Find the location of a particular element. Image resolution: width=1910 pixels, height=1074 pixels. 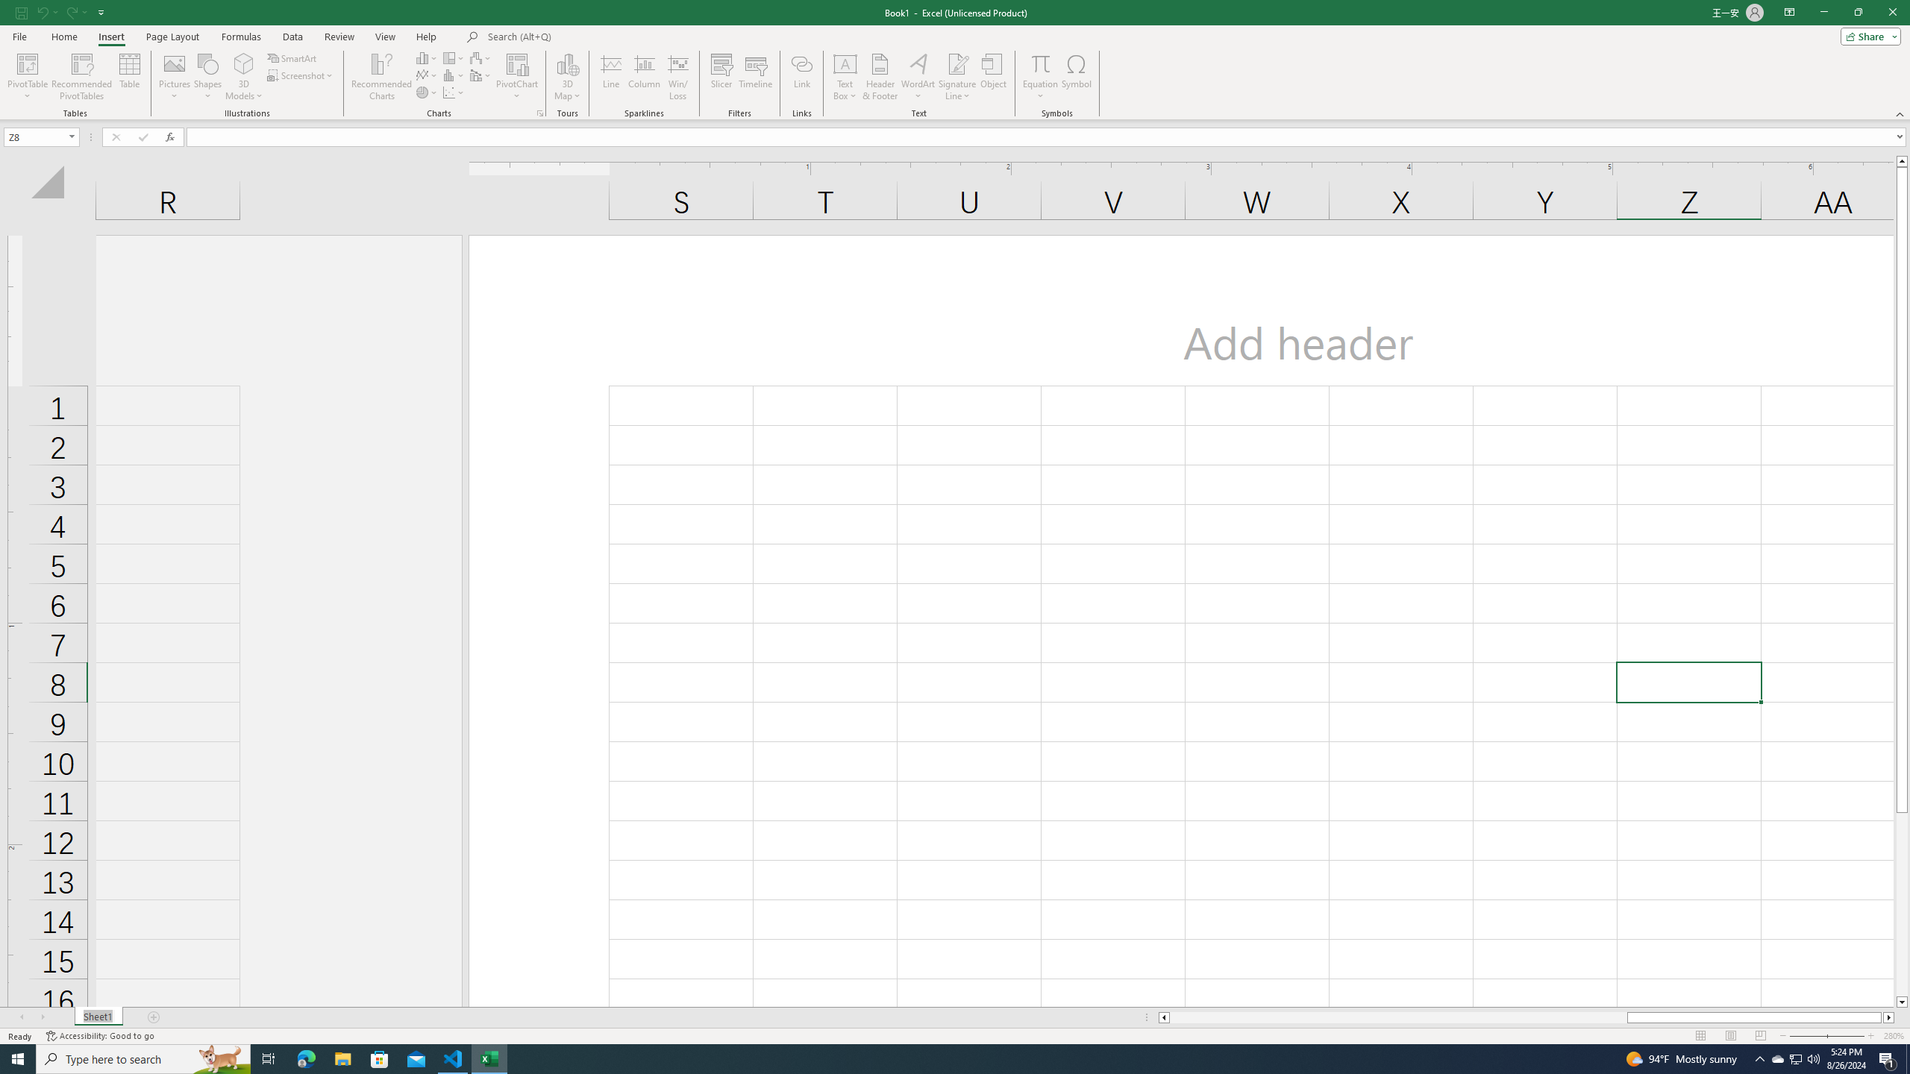

Slicer... is located at coordinates (722, 77).